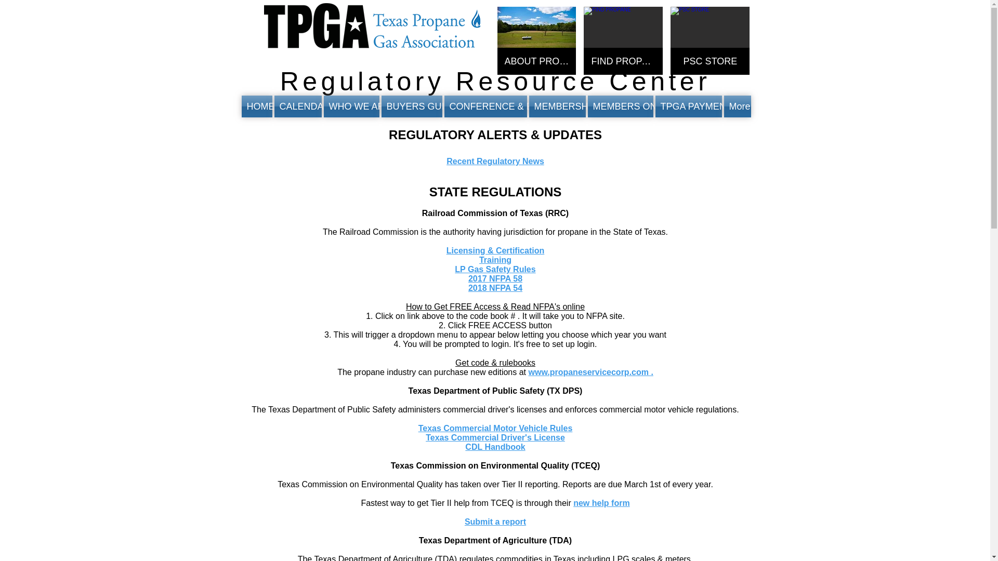 This screenshot has width=998, height=561. What do you see at coordinates (495, 161) in the screenshot?
I see `Recent Regulatory News` at bounding box center [495, 161].